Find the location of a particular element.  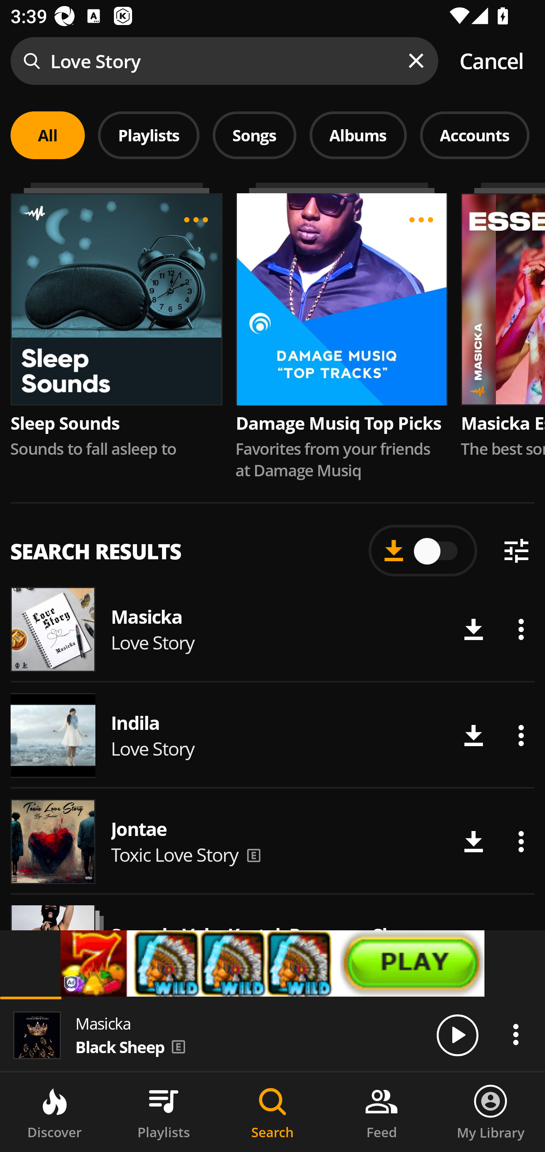

Discover is located at coordinates (54, 1112).